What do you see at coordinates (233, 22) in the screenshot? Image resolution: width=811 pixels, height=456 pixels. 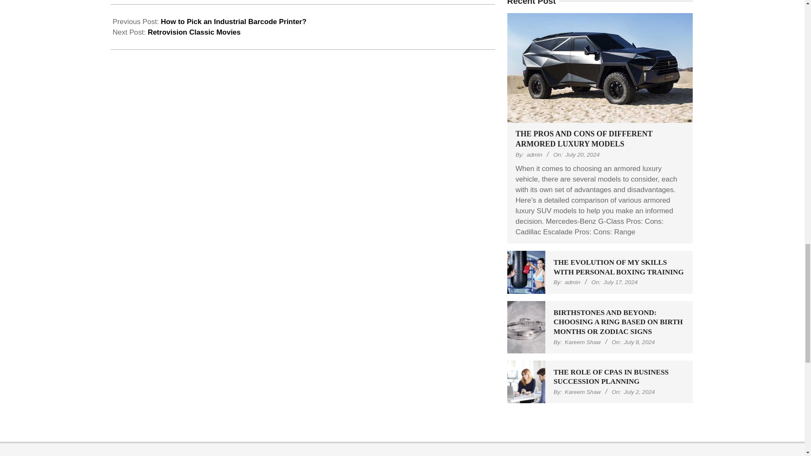 I see `How to Pick an Industrial Barcode Printer?` at bounding box center [233, 22].